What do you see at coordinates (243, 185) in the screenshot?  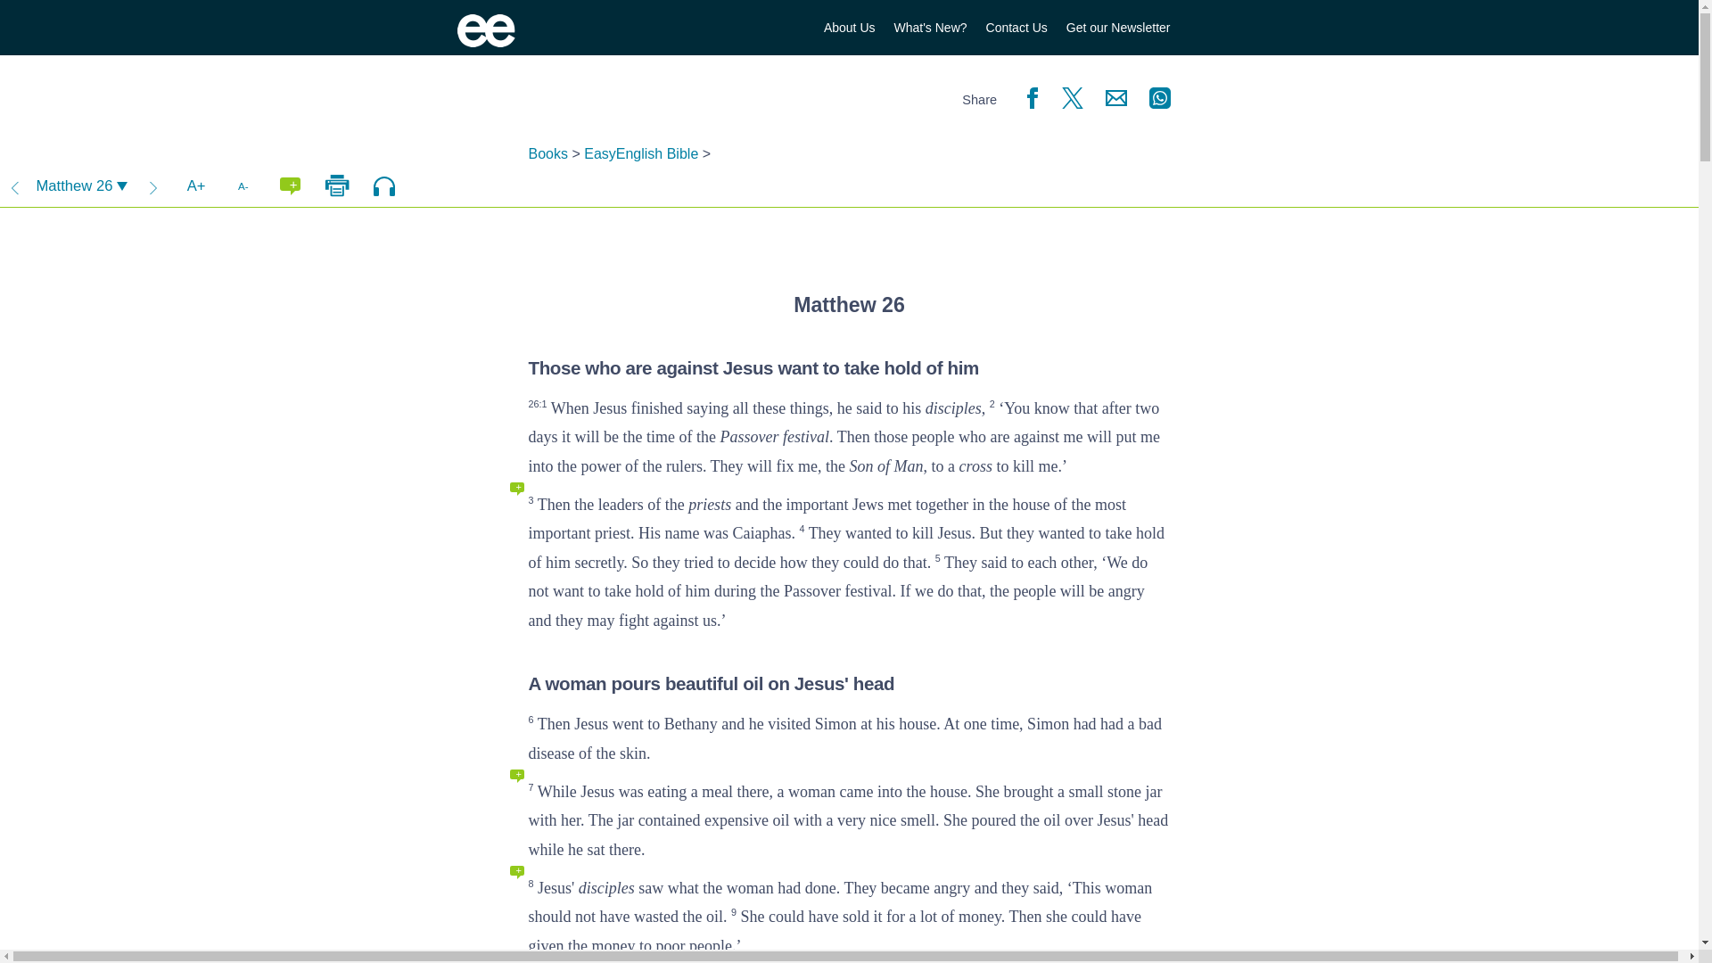 I see `Make Text Smaller` at bounding box center [243, 185].